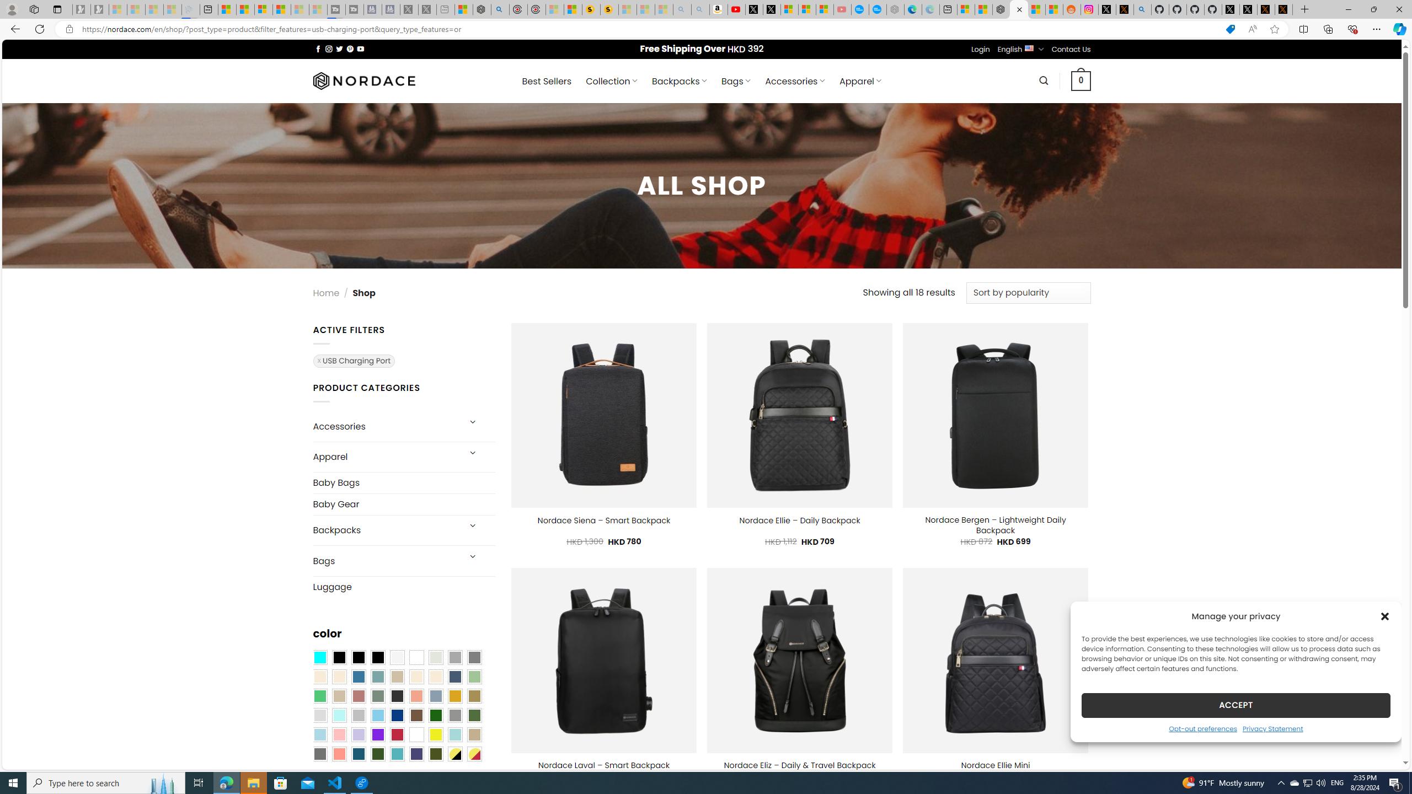  Describe the element at coordinates (700, 9) in the screenshot. I see `Amazon Echo Dot PNG - Search Images - Sleeping` at that location.